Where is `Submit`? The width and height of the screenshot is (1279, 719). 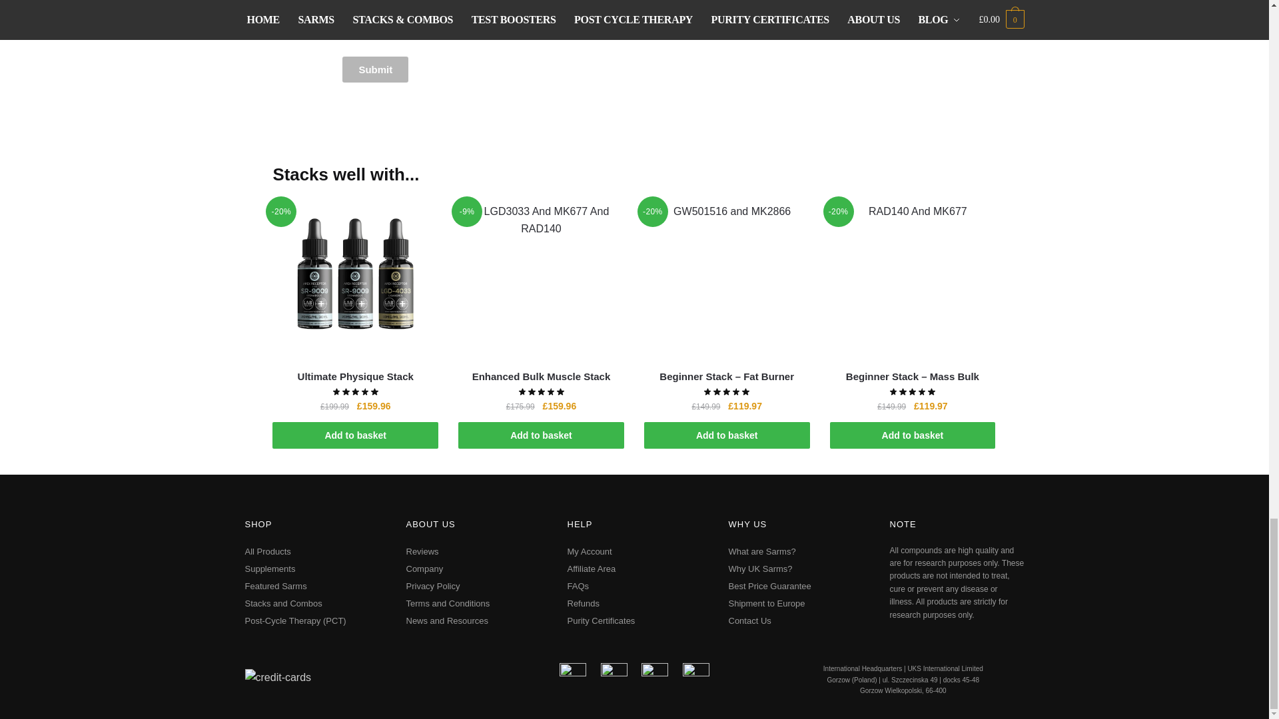 Submit is located at coordinates (375, 69).